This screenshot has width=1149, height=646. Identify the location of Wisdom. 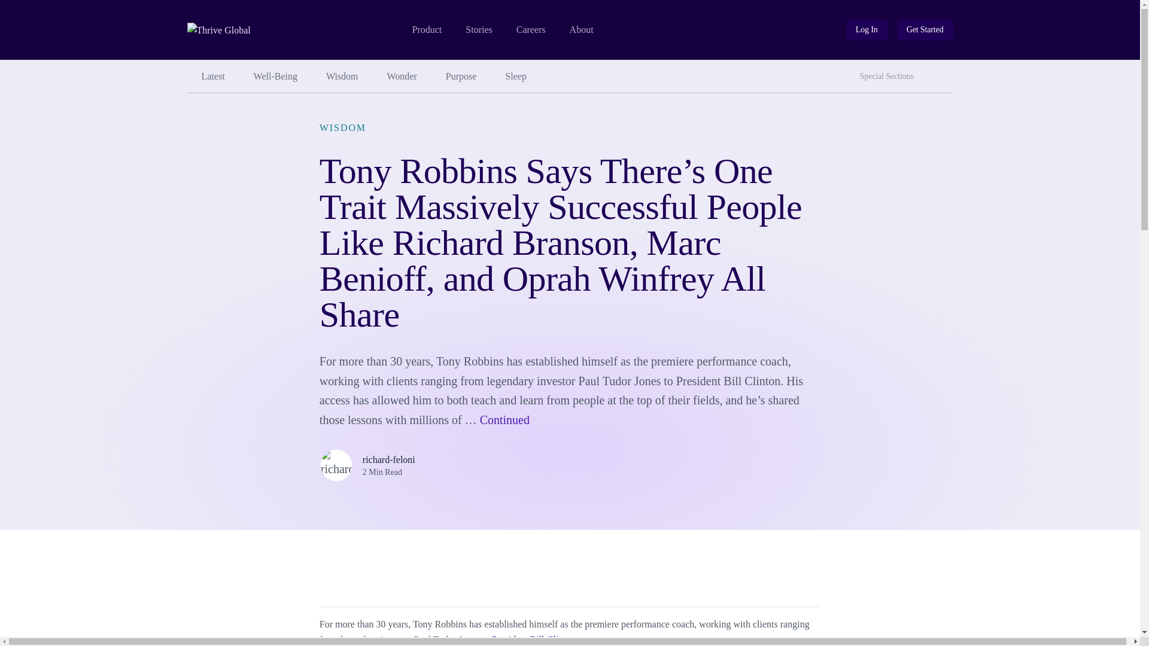
(342, 77).